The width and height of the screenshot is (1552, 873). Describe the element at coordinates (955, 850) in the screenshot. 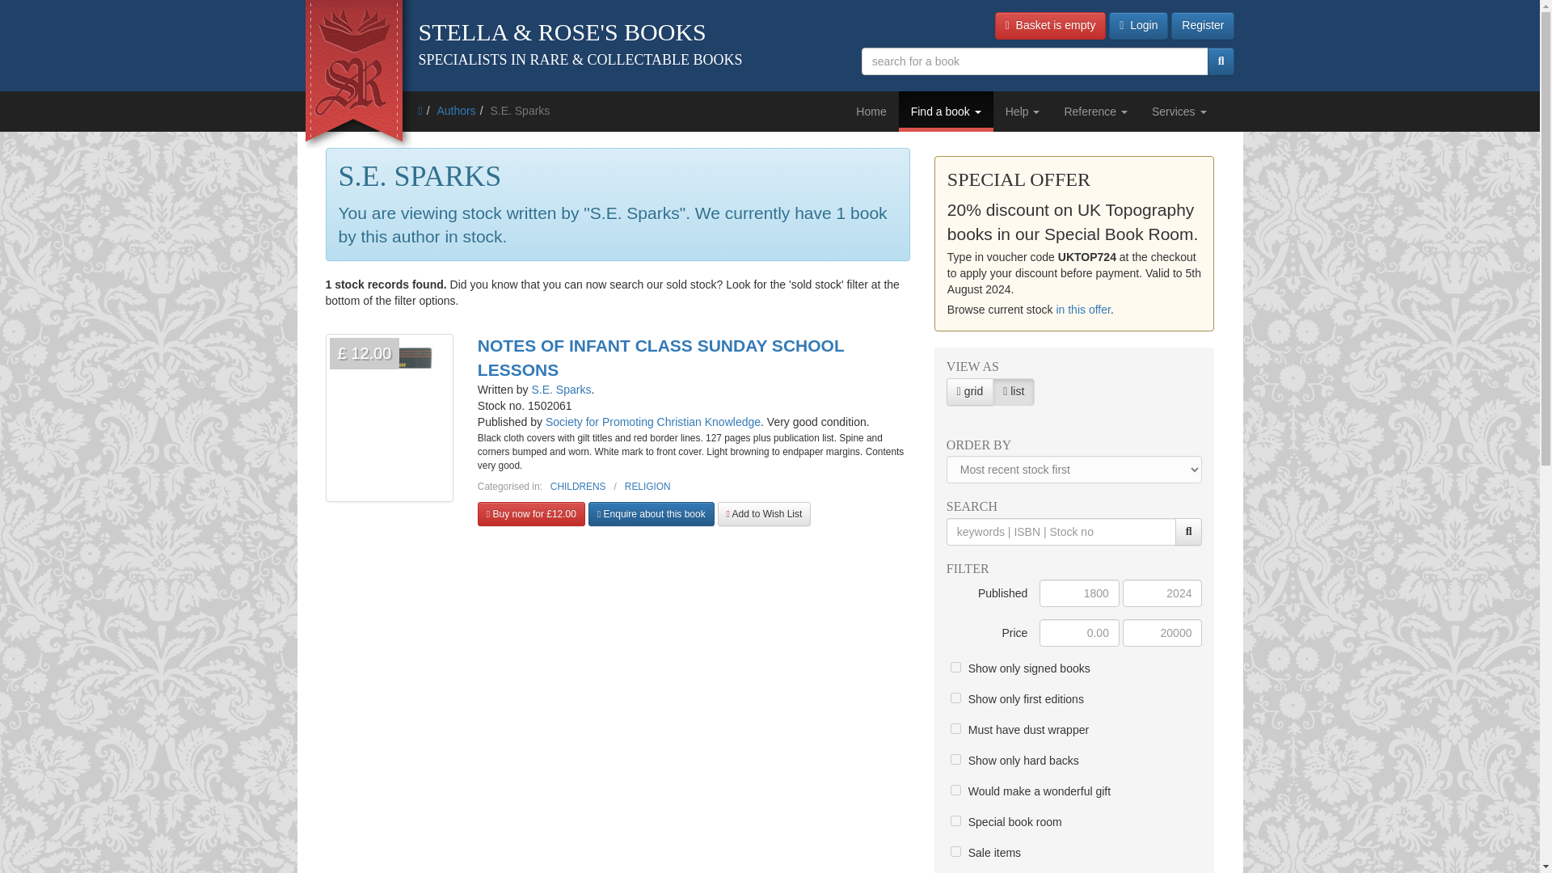

I see `Y` at that location.